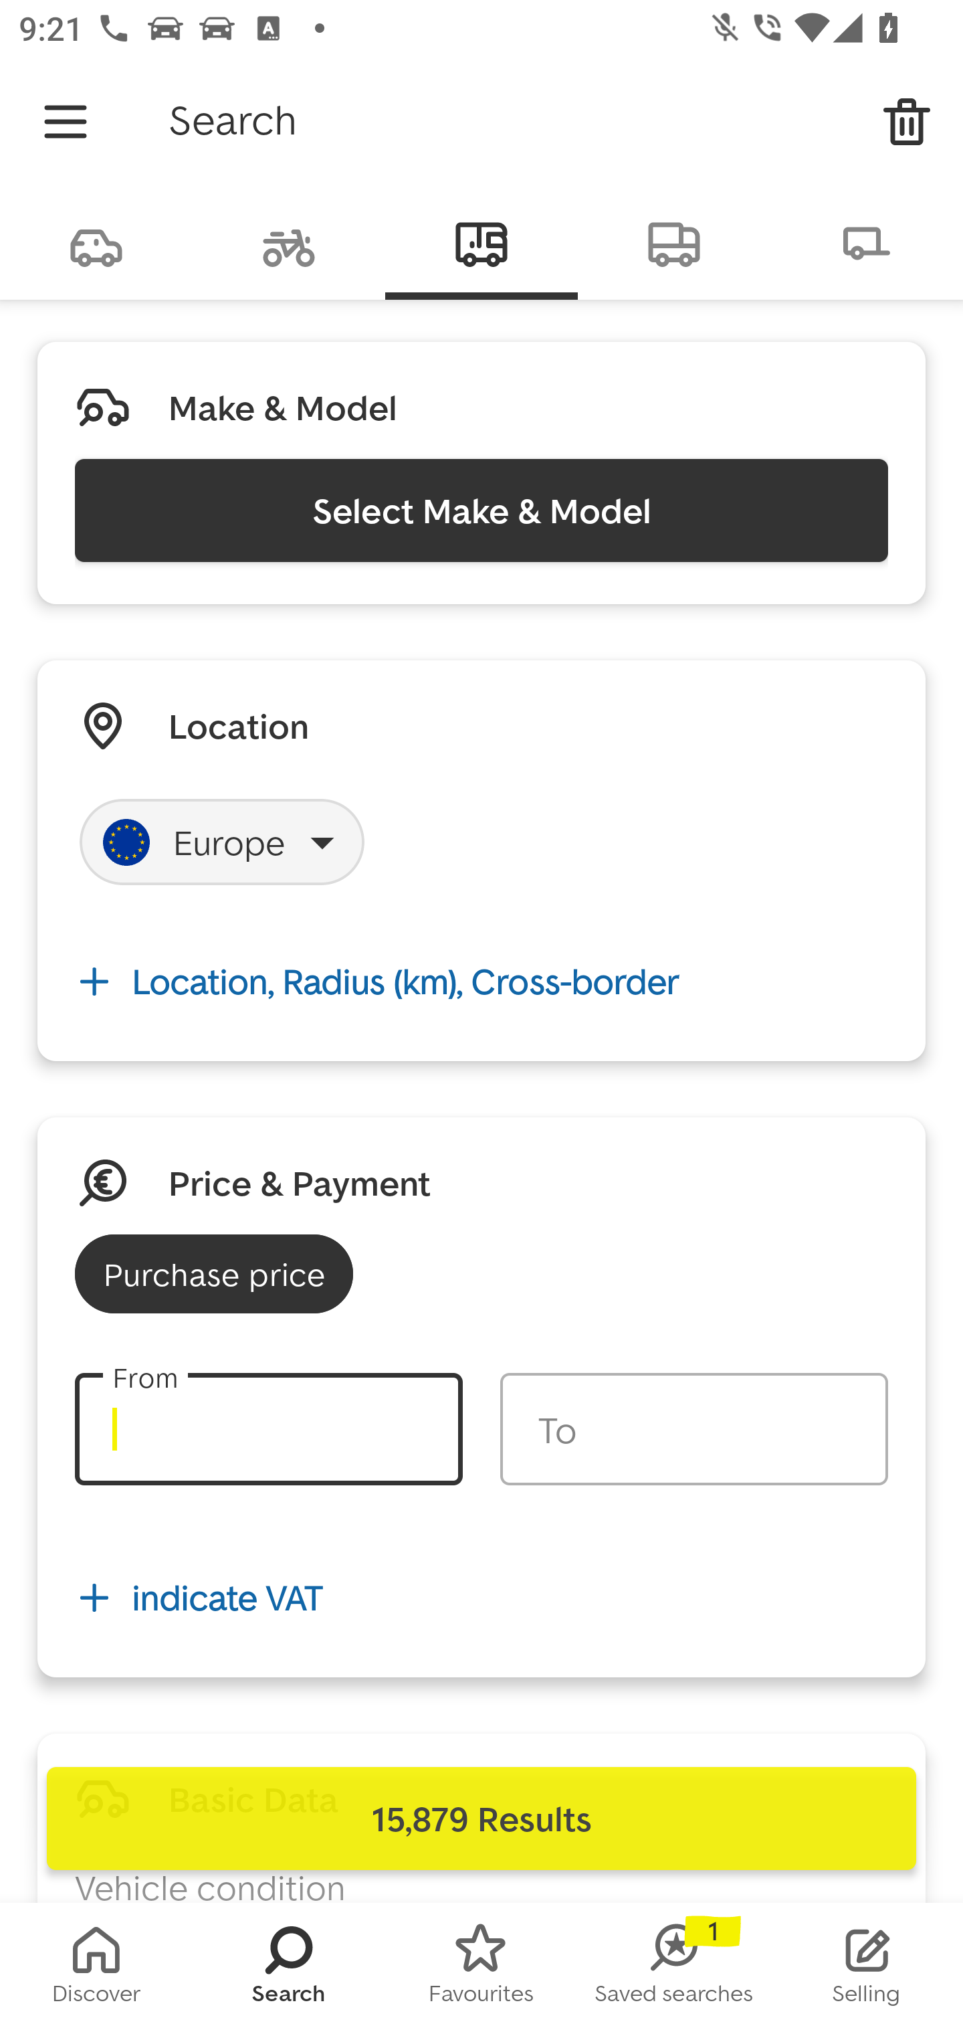 The width and height of the screenshot is (963, 2034). What do you see at coordinates (481, 981) in the screenshot?
I see `Location, Radius (km), Cross-border` at bounding box center [481, 981].